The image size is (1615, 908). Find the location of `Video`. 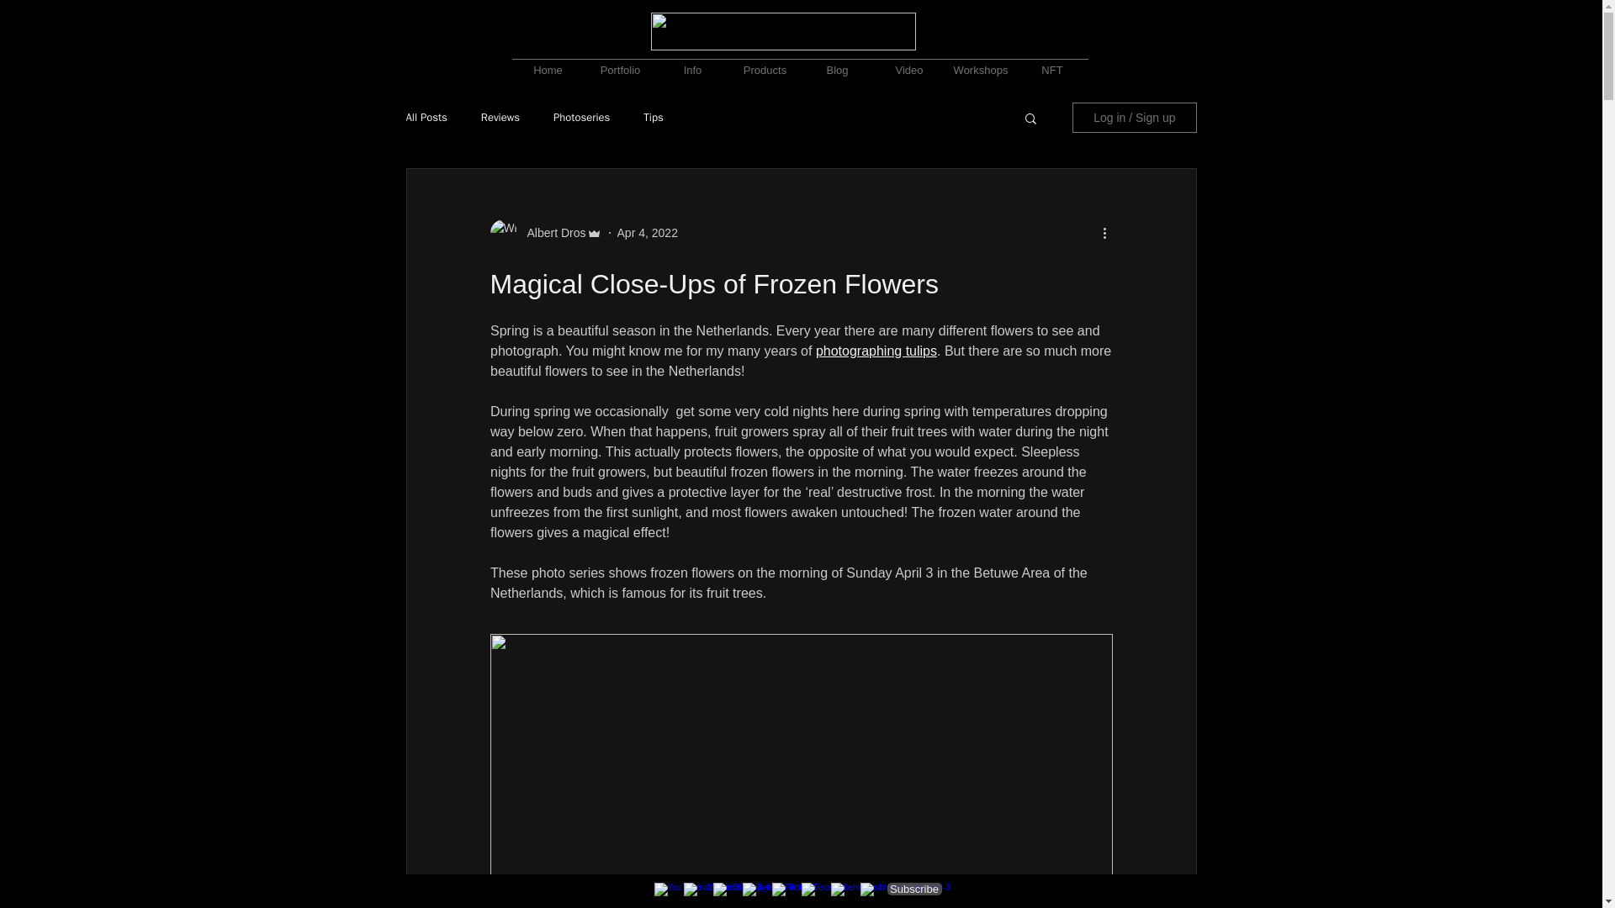

Video is located at coordinates (908, 62).